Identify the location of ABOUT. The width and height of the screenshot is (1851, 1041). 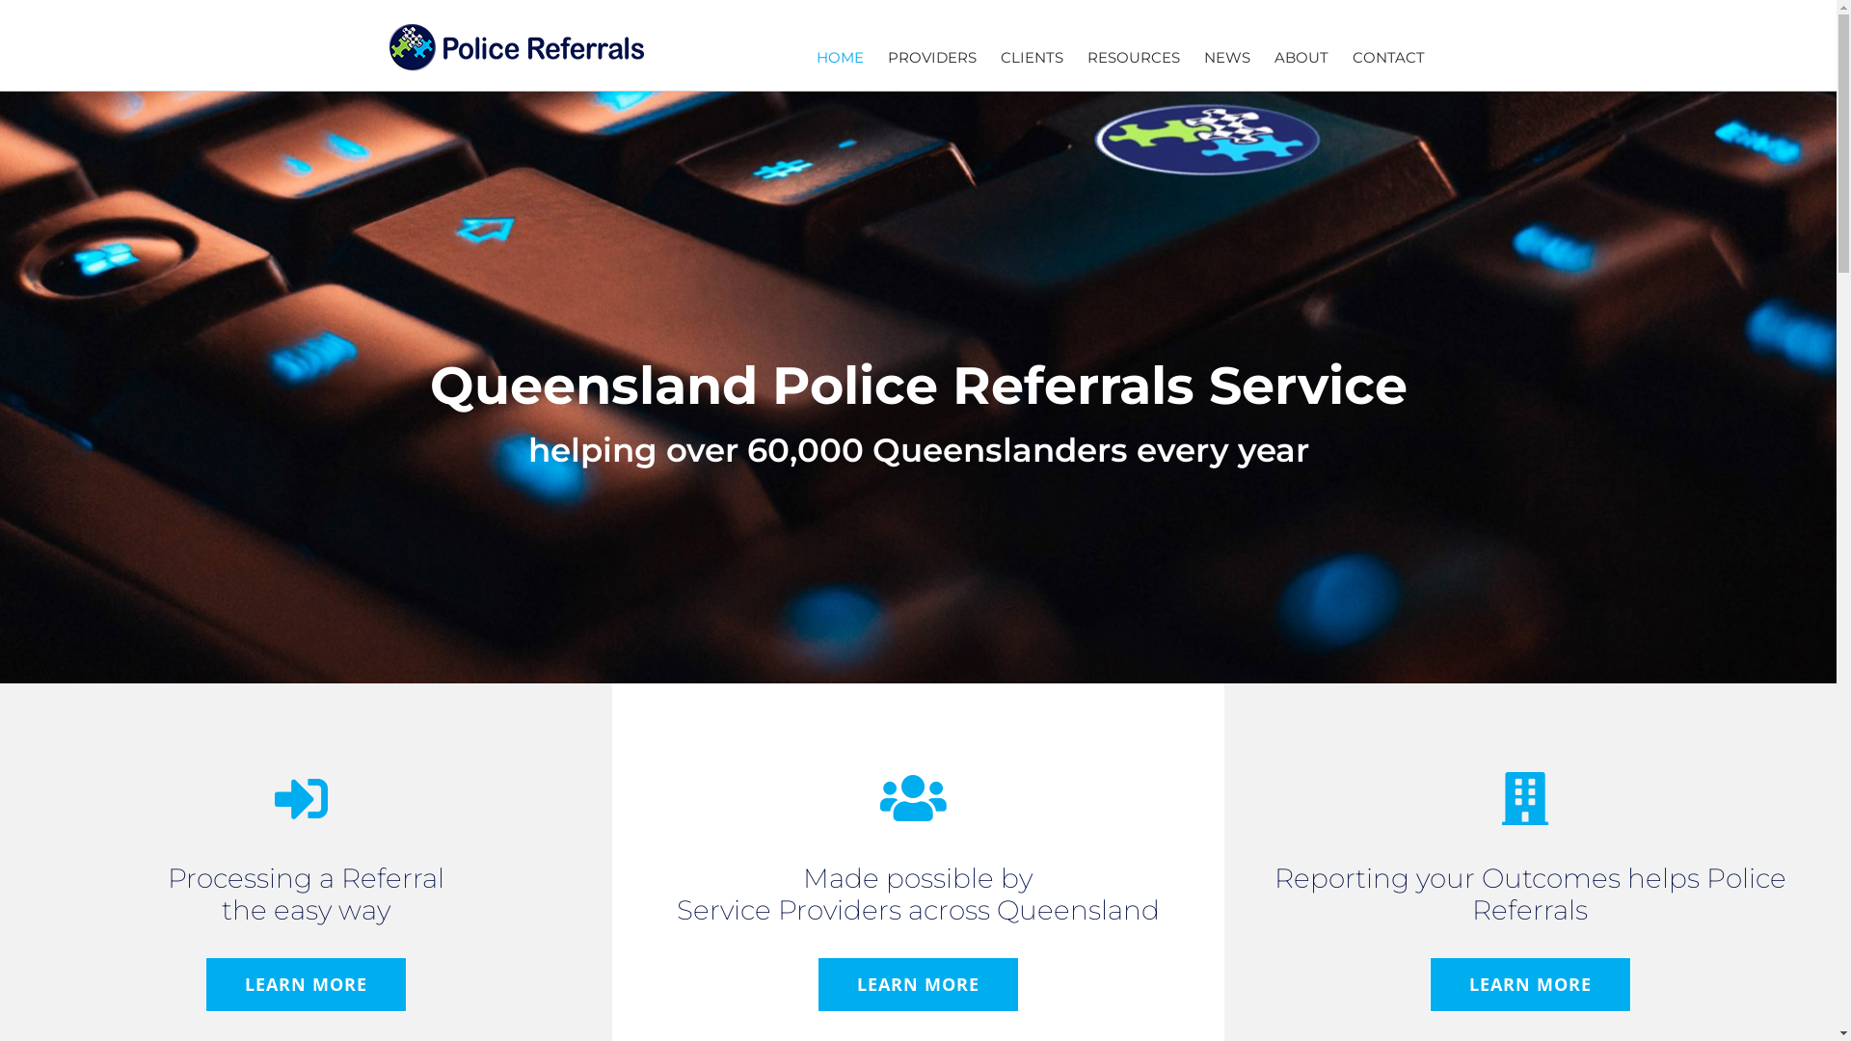
(1301, 58).